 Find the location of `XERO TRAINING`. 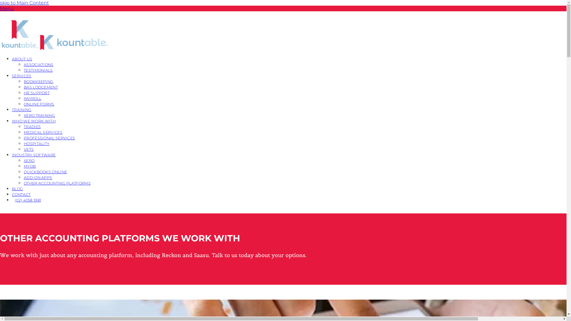

XERO TRAINING is located at coordinates (39, 115).